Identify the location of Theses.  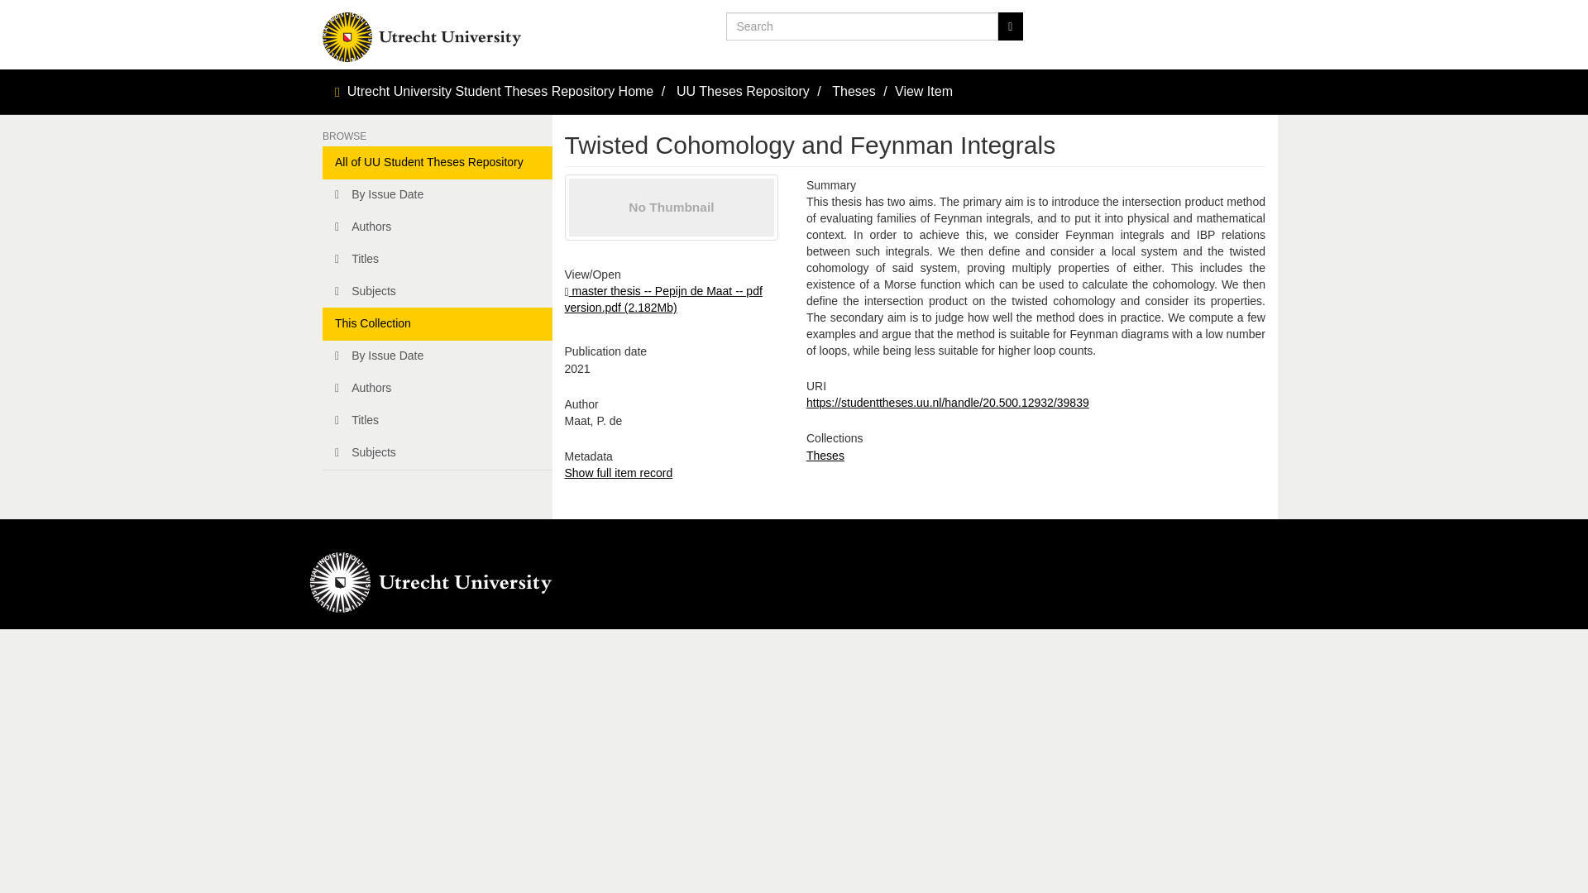
(854, 91).